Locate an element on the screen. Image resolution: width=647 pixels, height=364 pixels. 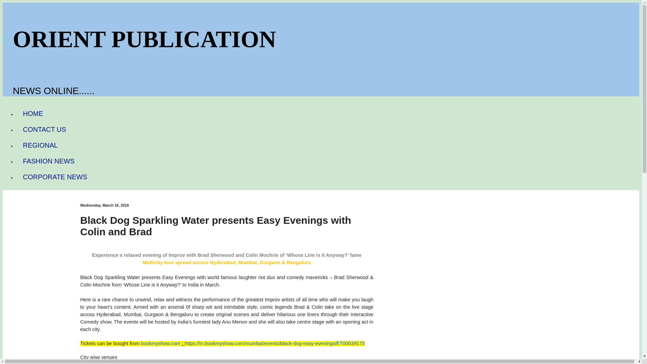
FASHION NEWS is located at coordinates (49, 161).